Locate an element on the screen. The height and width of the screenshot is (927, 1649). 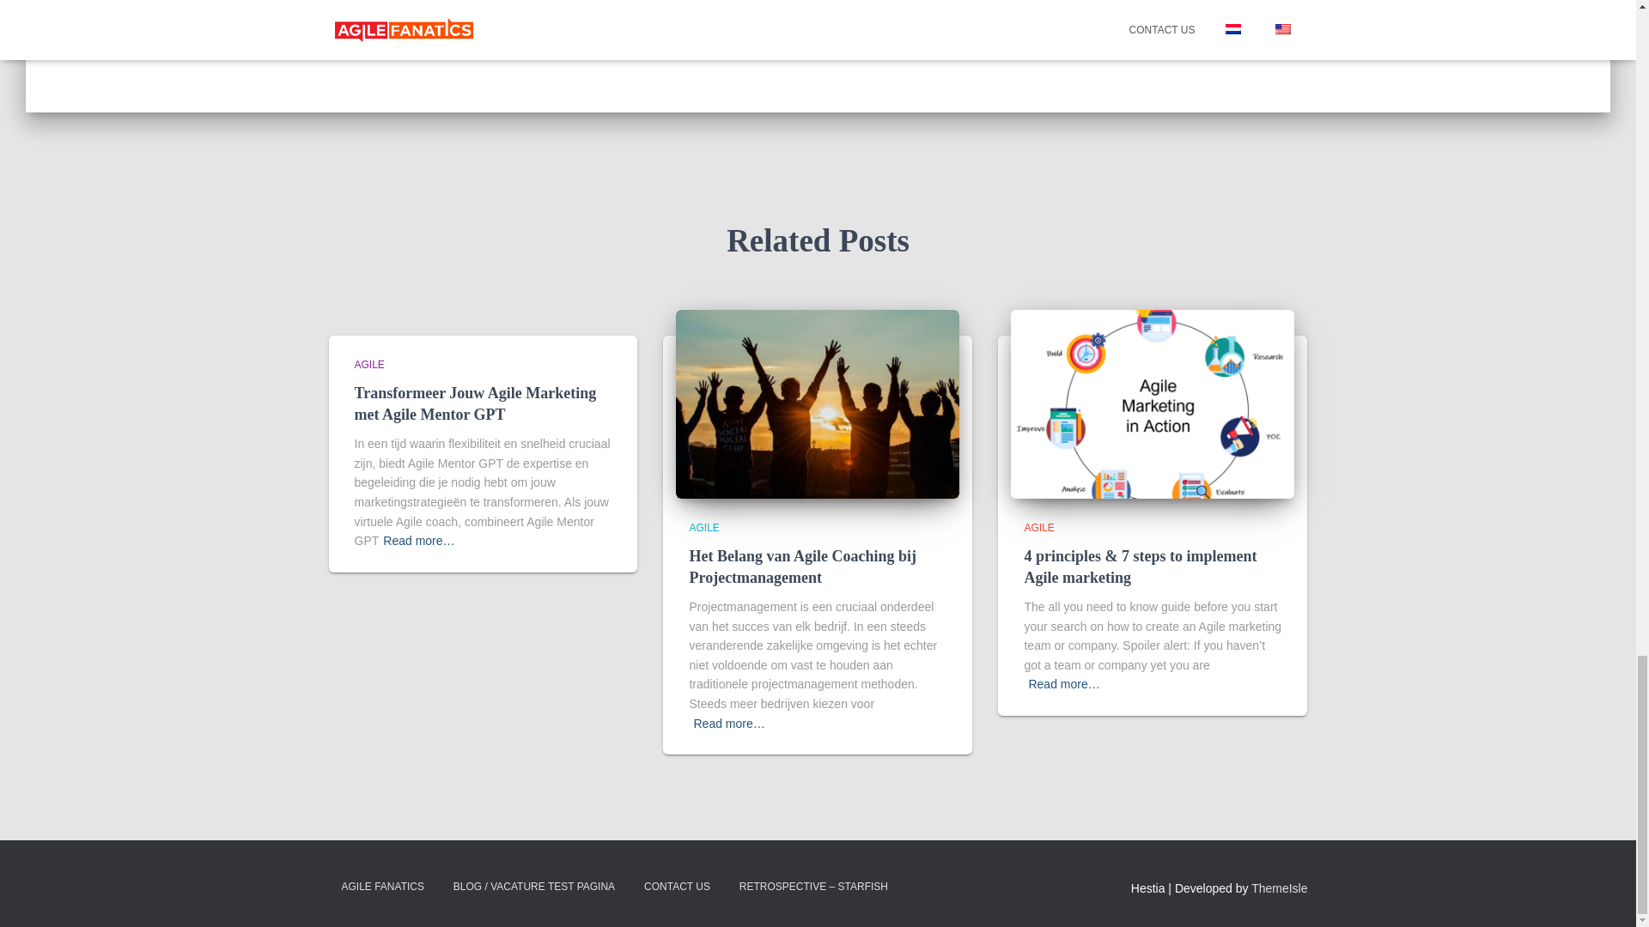
View all posts in Agile is located at coordinates (704, 528).